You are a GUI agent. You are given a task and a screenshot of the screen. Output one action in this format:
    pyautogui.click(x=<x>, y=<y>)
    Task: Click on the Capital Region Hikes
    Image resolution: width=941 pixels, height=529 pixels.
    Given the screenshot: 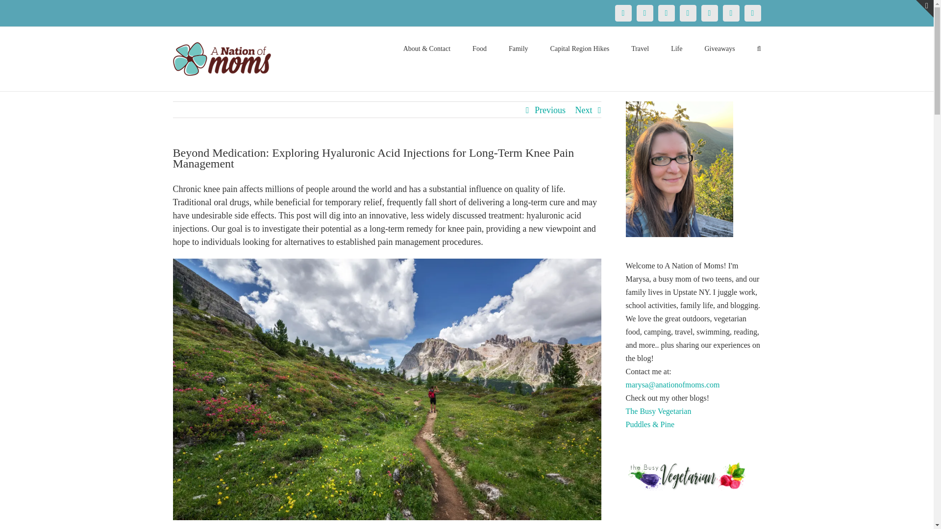 What is the action you would take?
    pyautogui.click(x=580, y=48)
    